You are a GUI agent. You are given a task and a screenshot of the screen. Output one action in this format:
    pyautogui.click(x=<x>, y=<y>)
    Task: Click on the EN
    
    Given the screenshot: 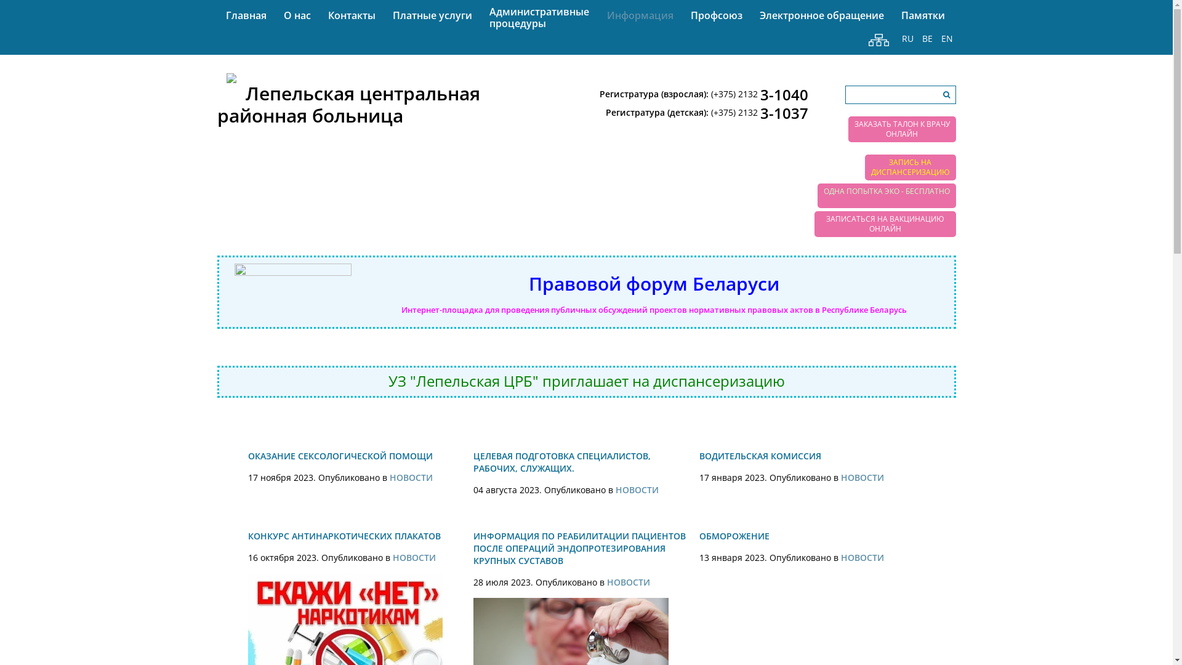 What is the action you would take?
    pyautogui.click(x=947, y=39)
    